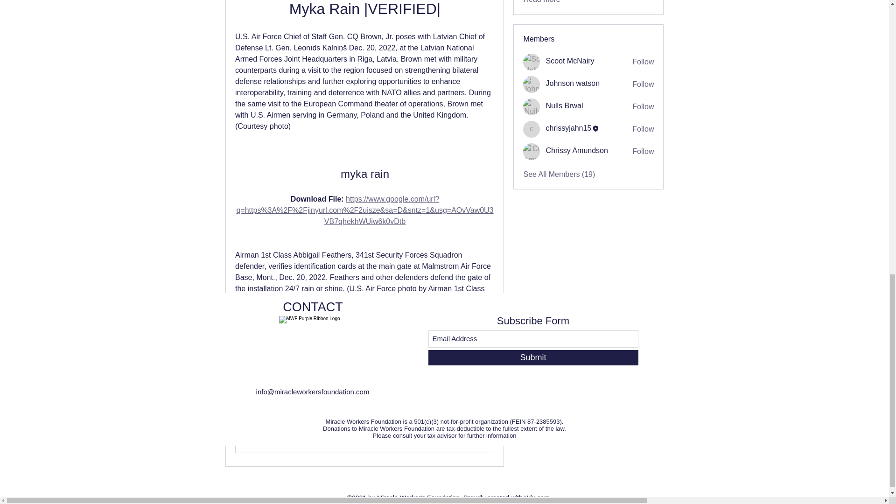 The image size is (896, 504). What do you see at coordinates (532, 106) in the screenshot?
I see `Nulls Brwal` at bounding box center [532, 106].